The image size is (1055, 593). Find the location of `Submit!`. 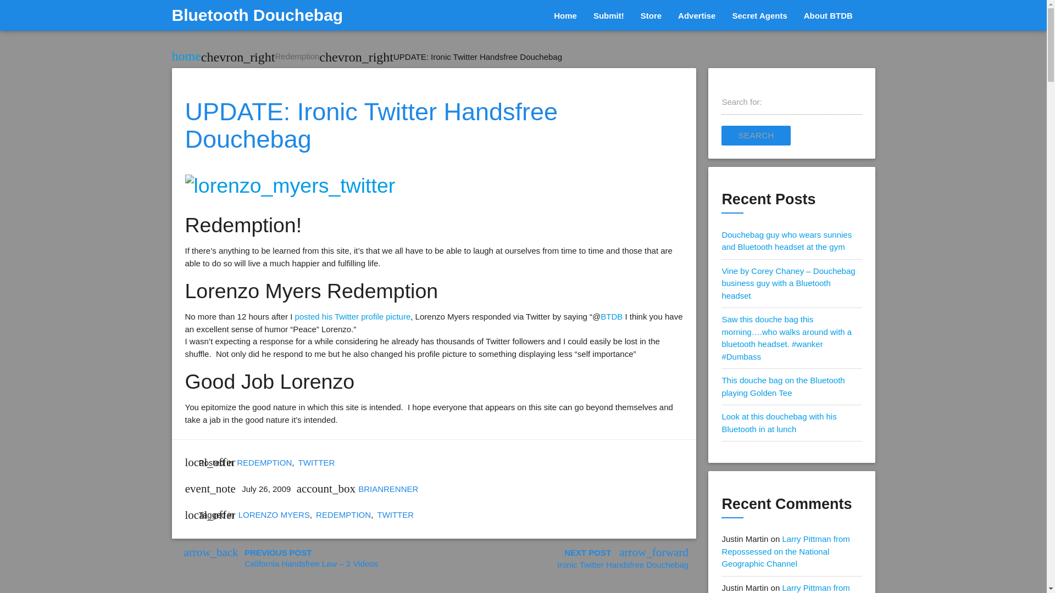

Submit! is located at coordinates (609, 16).